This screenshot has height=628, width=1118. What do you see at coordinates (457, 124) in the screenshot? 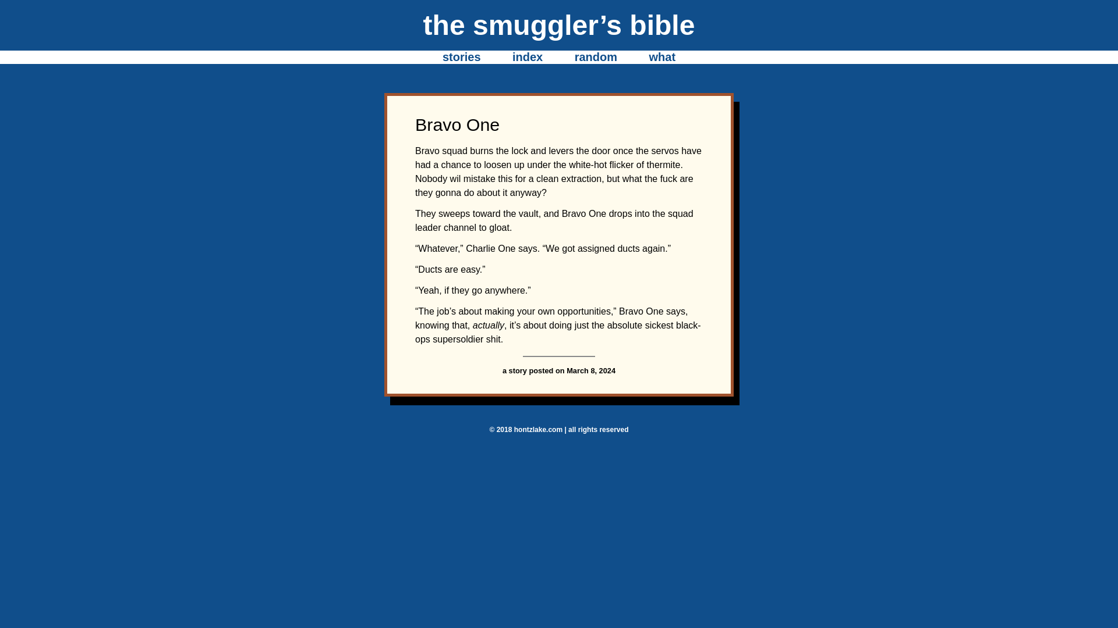
I see `Bravo One` at bounding box center [457, 124].